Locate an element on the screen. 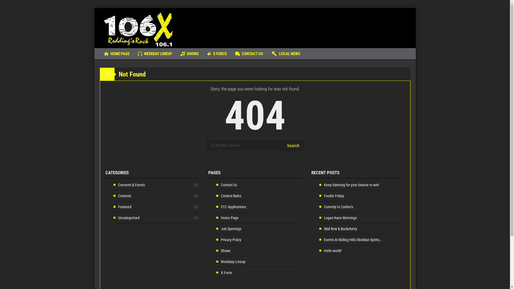 Image resolution: width=514 pixels, height=289 pixels. Foodie Friday is located at coordinates (332, 196).